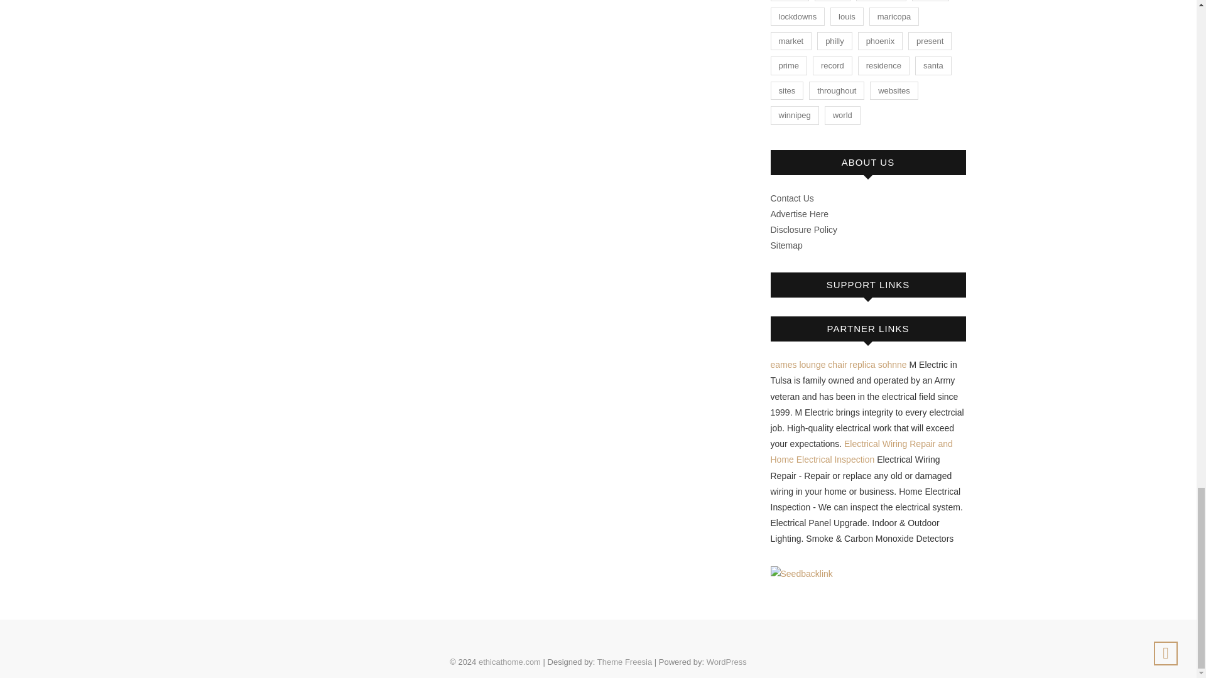  I want to click on Seedbacklink, so click(801, 574).